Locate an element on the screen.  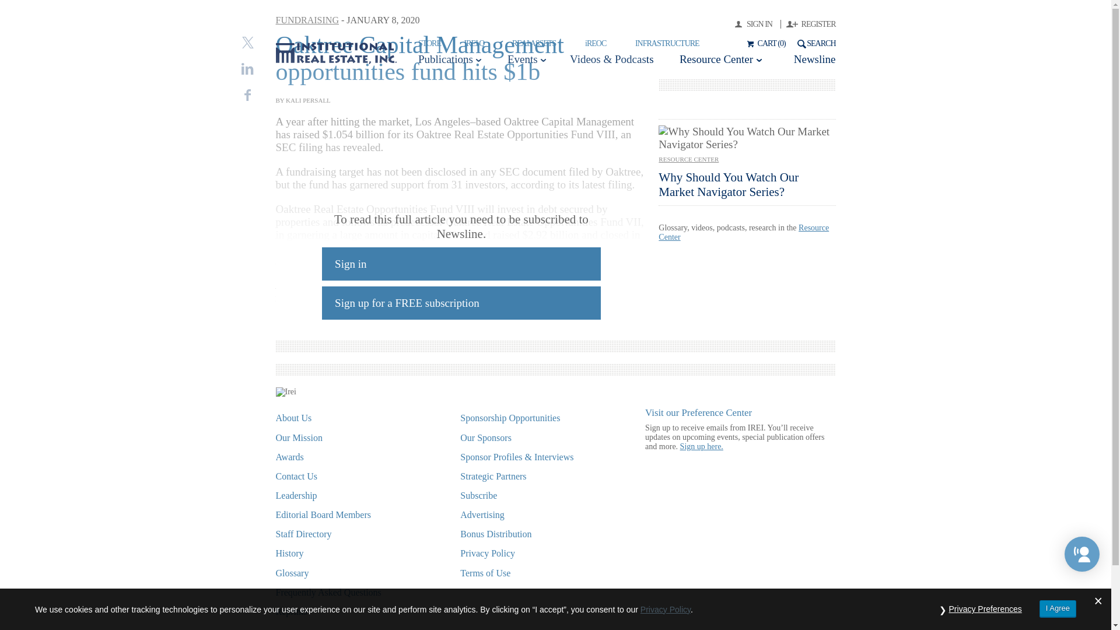
LinkedIn is located at coordinates (247, 69).